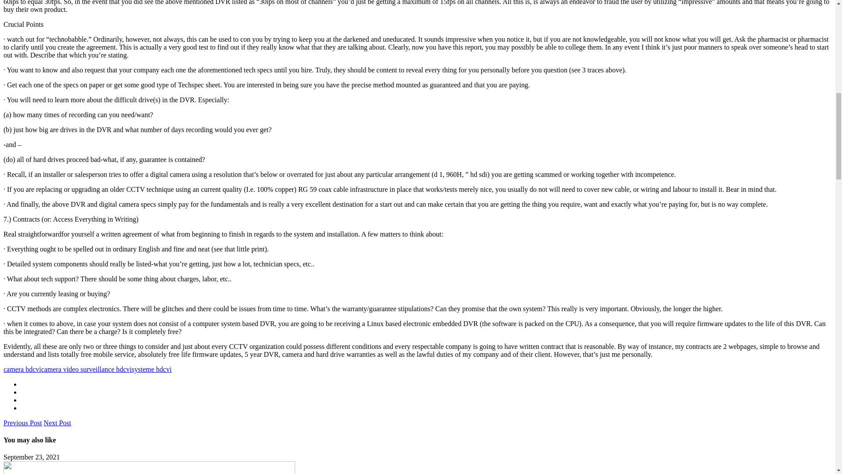  What do you see at coordinates (151, 369) in the screenshot?
I see `systeme hdcvi` at bounding box center [151, 369].